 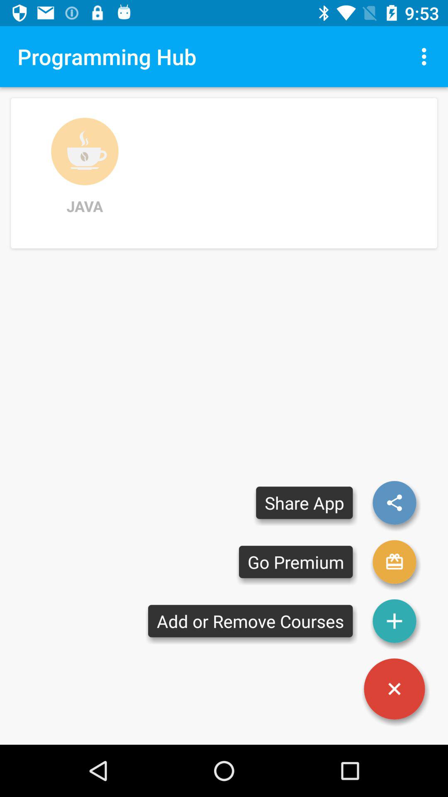 I want to click on turn on item above add or remove icon, so click(x=296, y=562).